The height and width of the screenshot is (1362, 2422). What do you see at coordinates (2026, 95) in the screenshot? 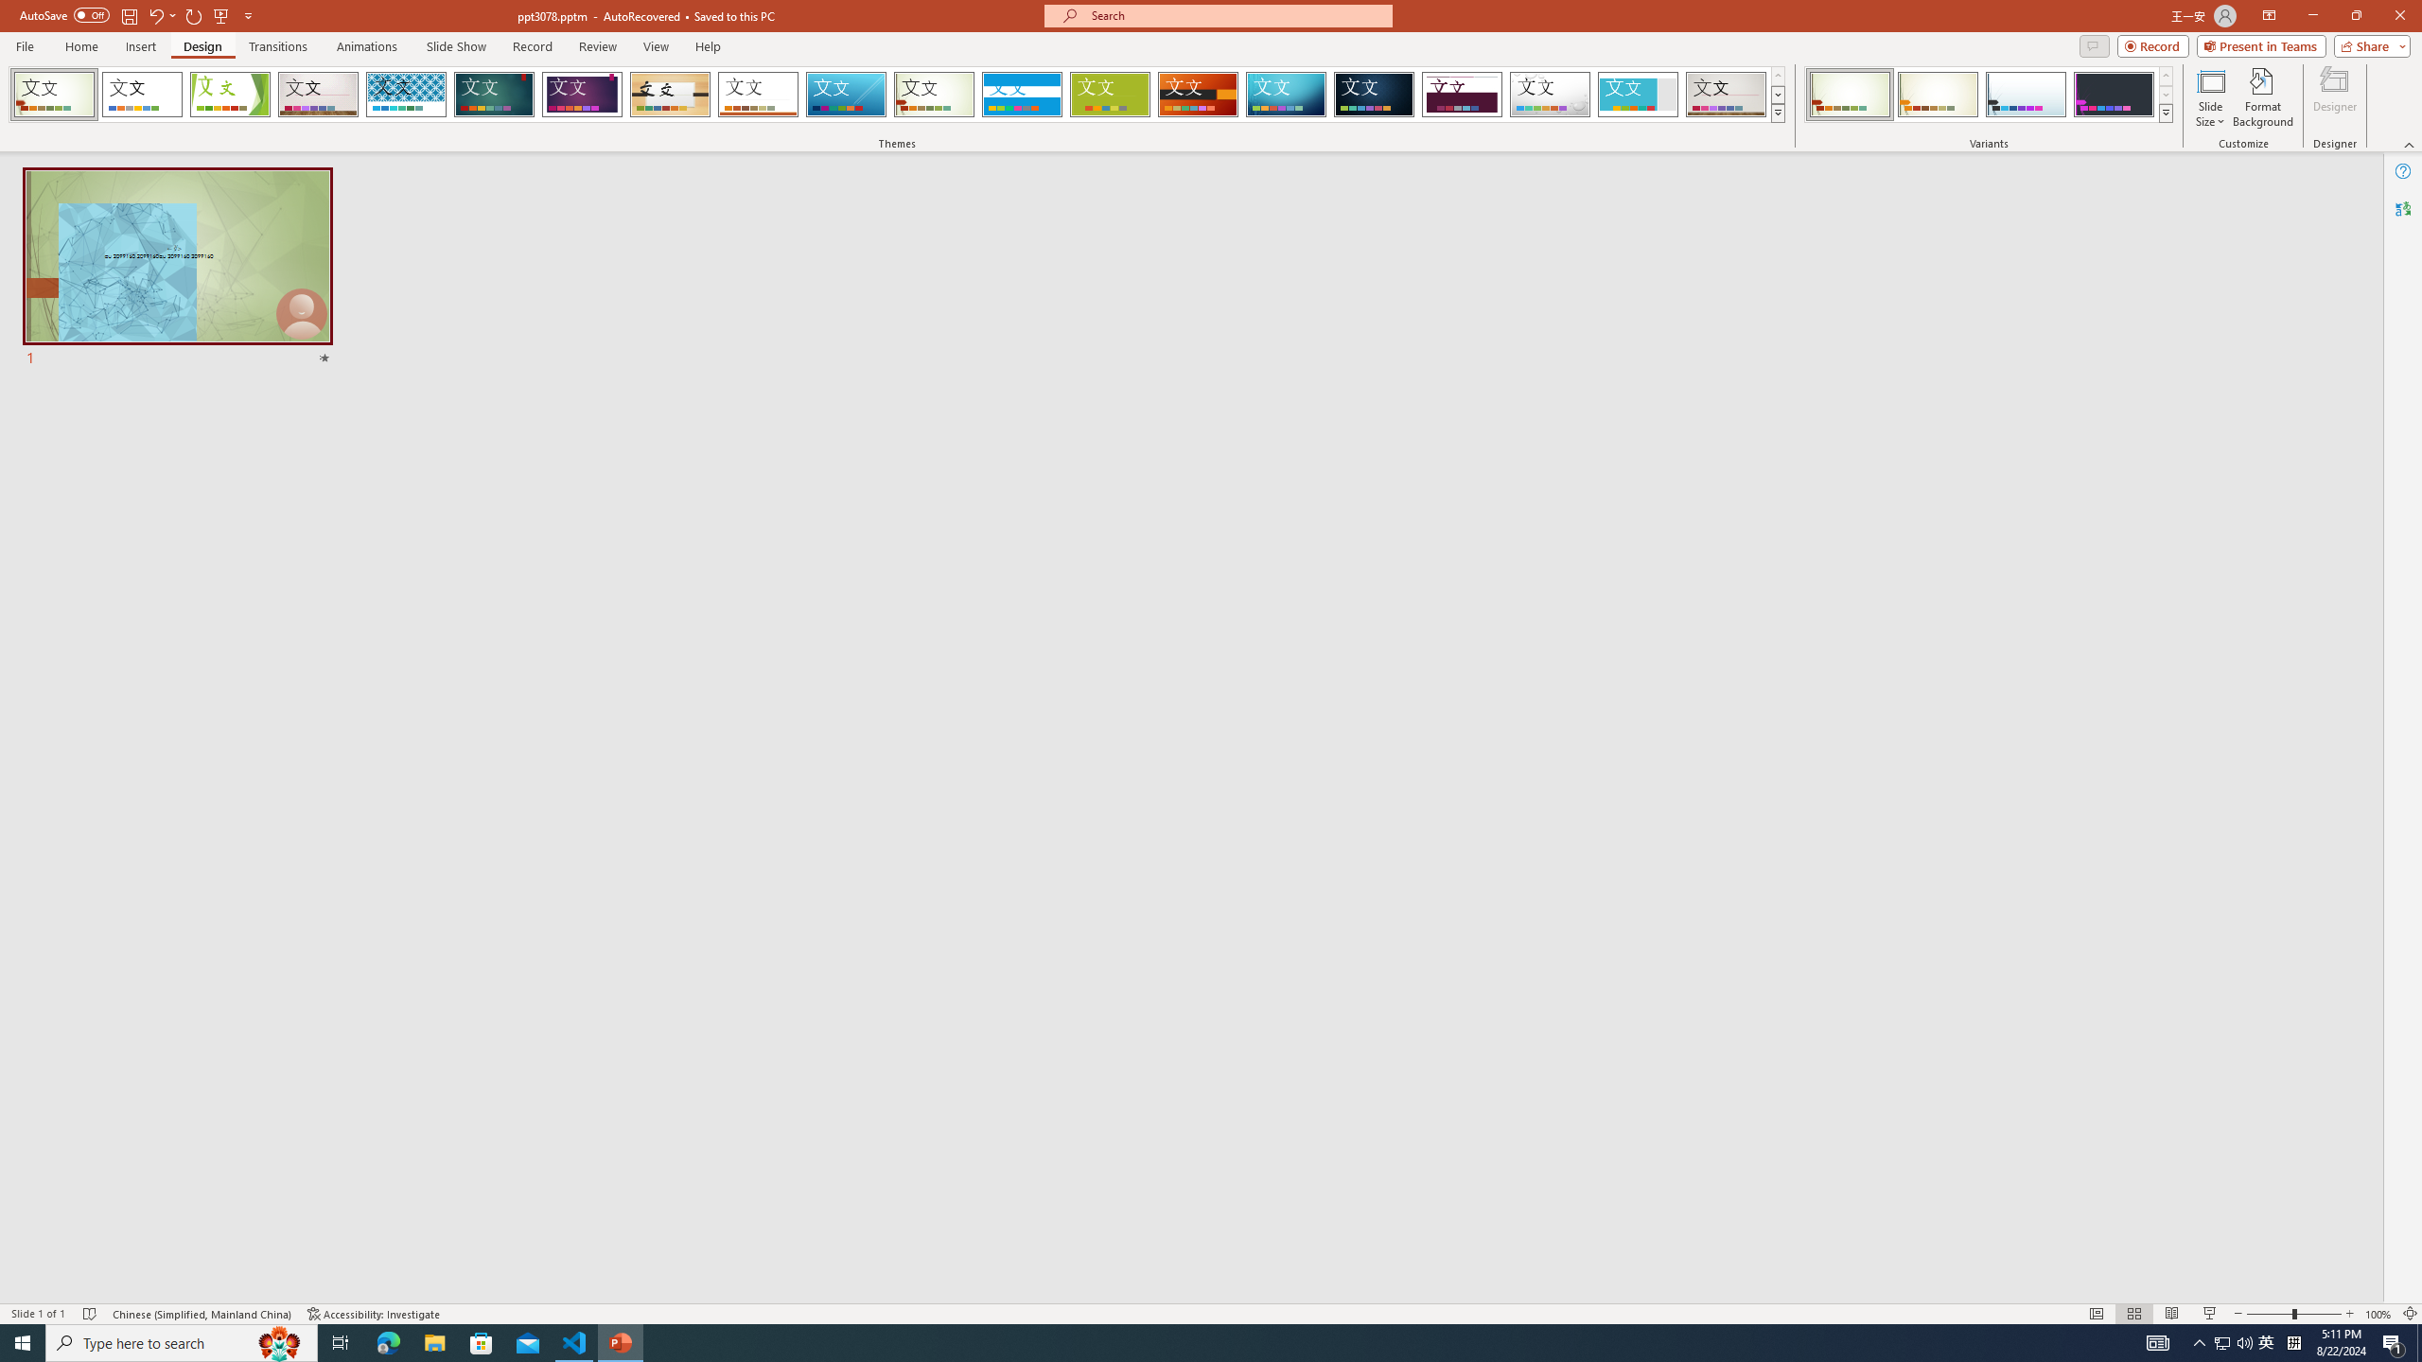
I see `Wisp Variant 3` at bounding box center [2026, 95].